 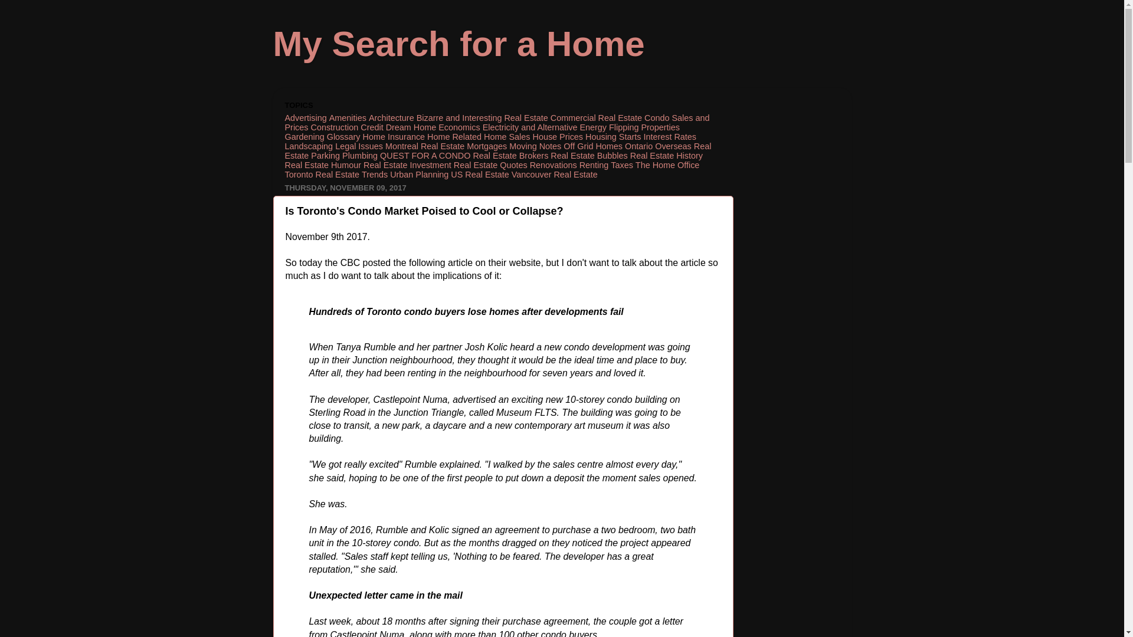 What do you see at coordinates (550, 146) in the screenshot?
I see `Notes` at bounding box center [550, 146].